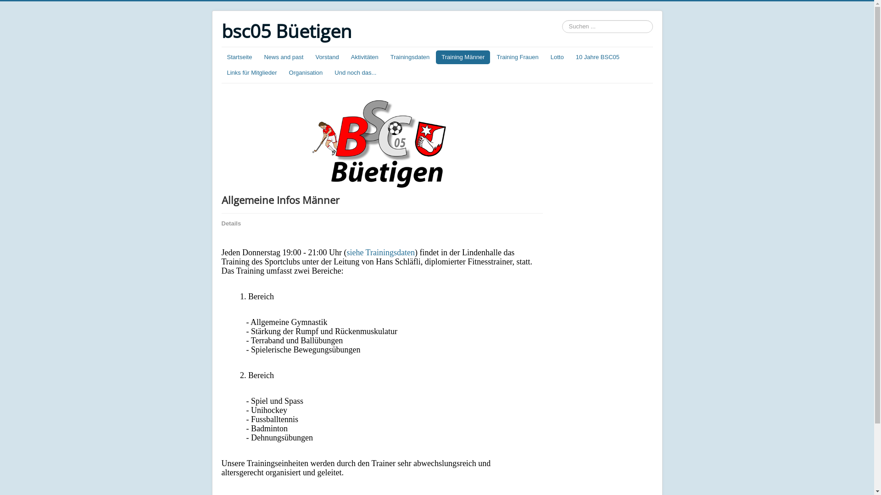 The height and width of the screenshot is (495, 881). What do you see at coordinates (518, 57) in the screenshot?
I see `Training Frauen` at bounding box center [518, 57].